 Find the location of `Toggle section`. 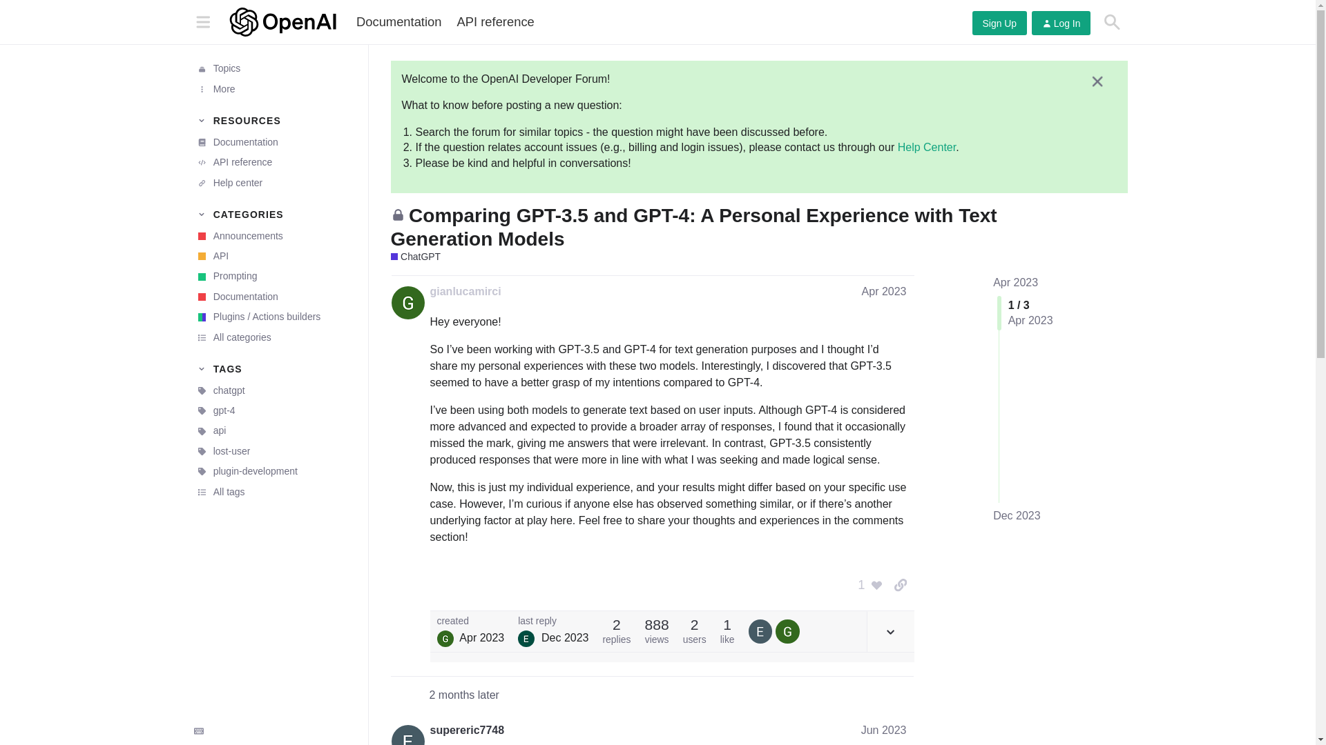

Toggle section is located at coordinates (274, 214).